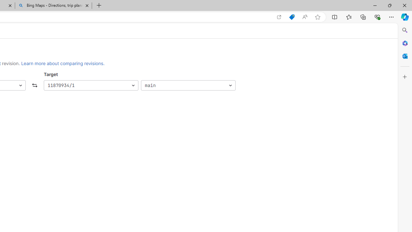  Describe the element at coordinates (279, 17) in the screenshot. I see `Open in app` at that location.